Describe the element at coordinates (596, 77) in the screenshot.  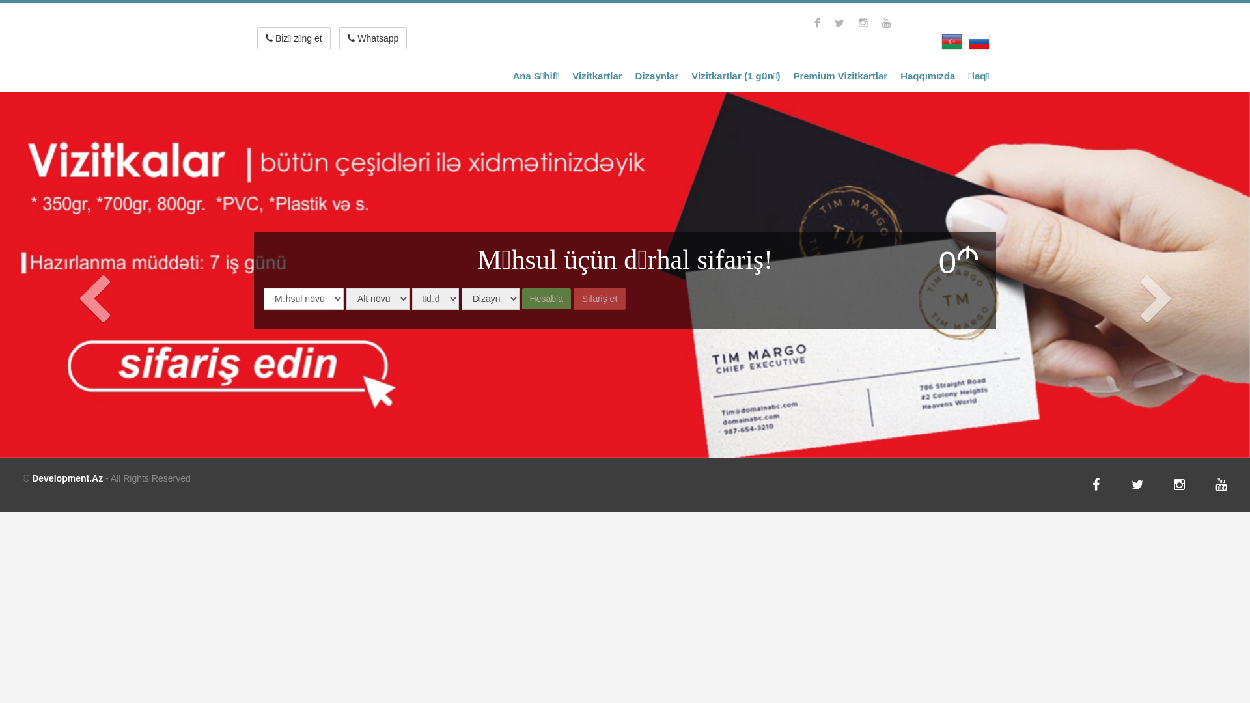
I see `Vizitkartlar` at that location.